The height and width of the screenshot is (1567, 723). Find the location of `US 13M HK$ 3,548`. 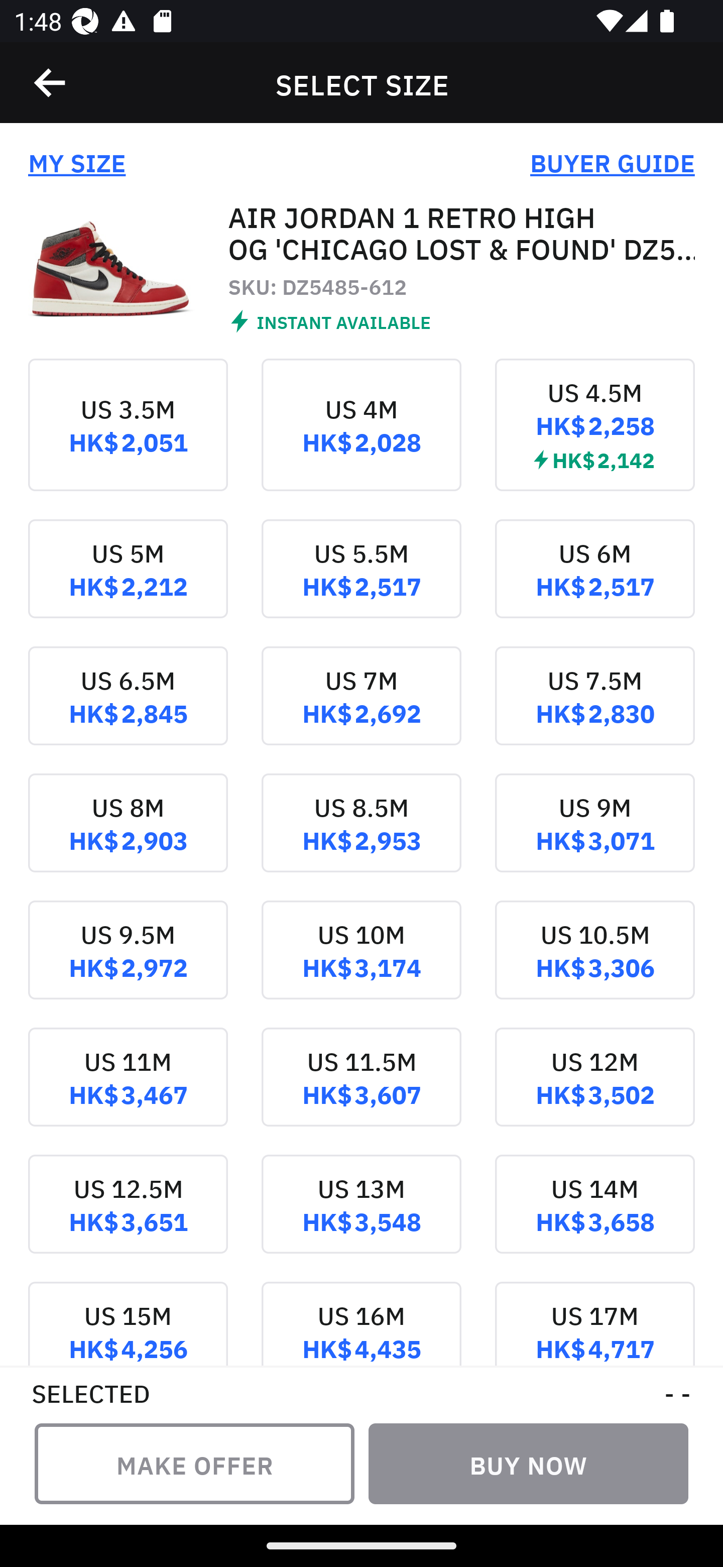

US 13M HK$ 3,548 is located at coordinates (361, 1218).